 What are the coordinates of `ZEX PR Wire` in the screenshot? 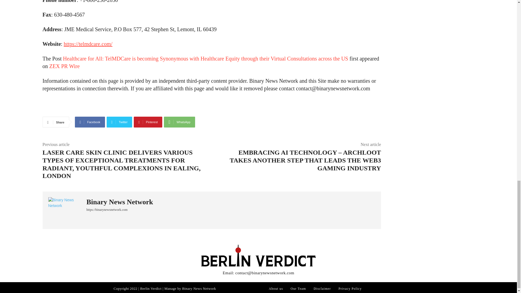 It's located at (65, 66).